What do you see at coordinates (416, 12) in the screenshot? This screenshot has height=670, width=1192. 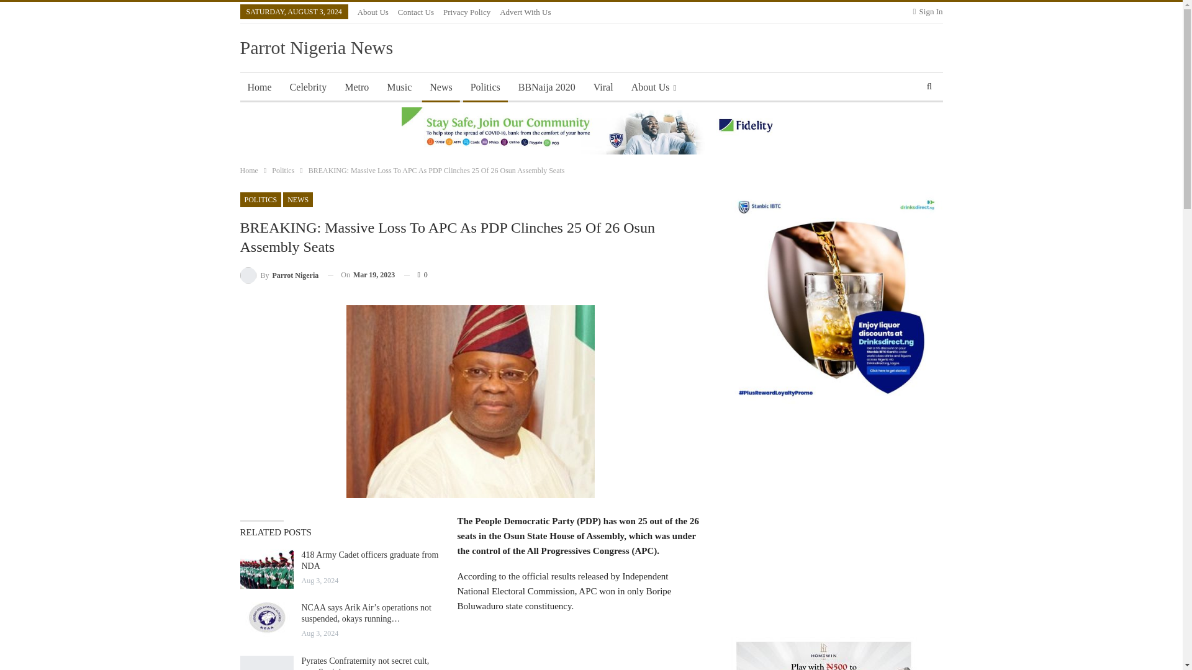 I see `Contact Us` at bounding box center [416, 12].